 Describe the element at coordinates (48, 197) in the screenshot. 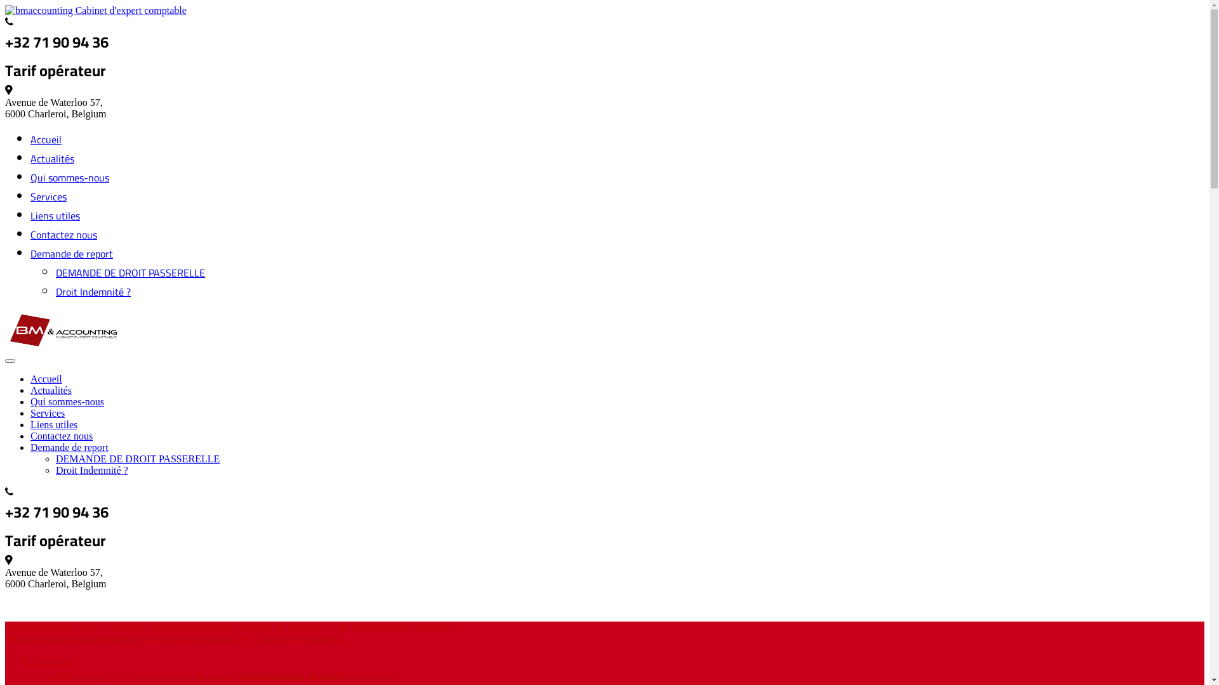

I see `Services` at that location.